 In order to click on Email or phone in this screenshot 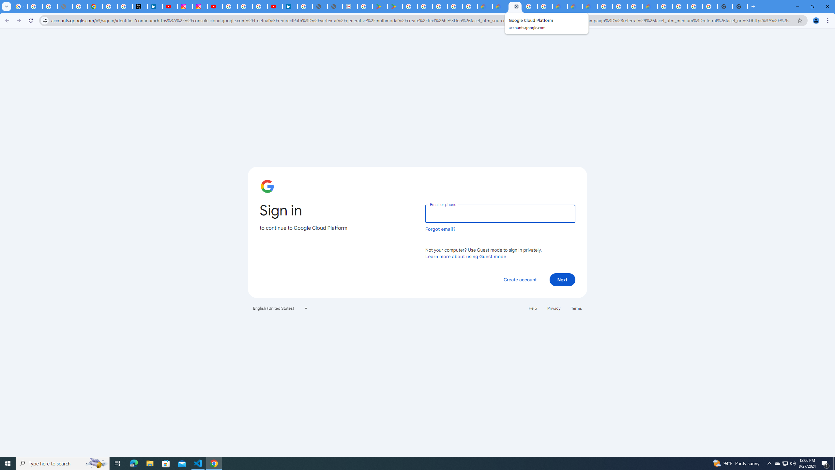, I will do `click(500, 213)`.